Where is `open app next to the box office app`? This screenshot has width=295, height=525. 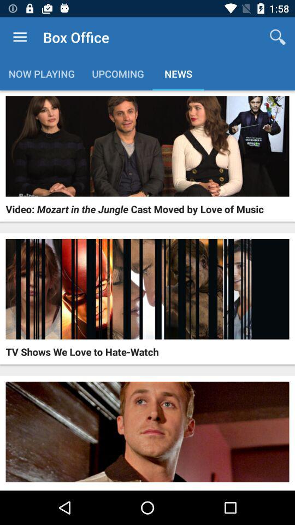 open app next to the box office app is located at coordinates (278, 37).